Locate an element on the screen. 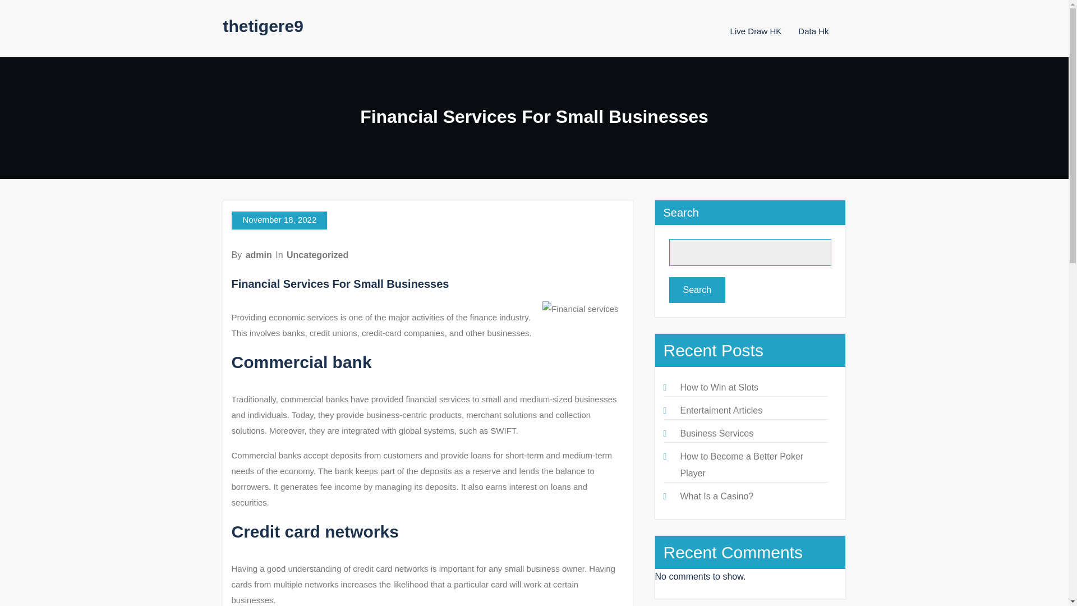 This screenshot has width=1077, height=606. Uncategorized is located at coordinates (317, 255).